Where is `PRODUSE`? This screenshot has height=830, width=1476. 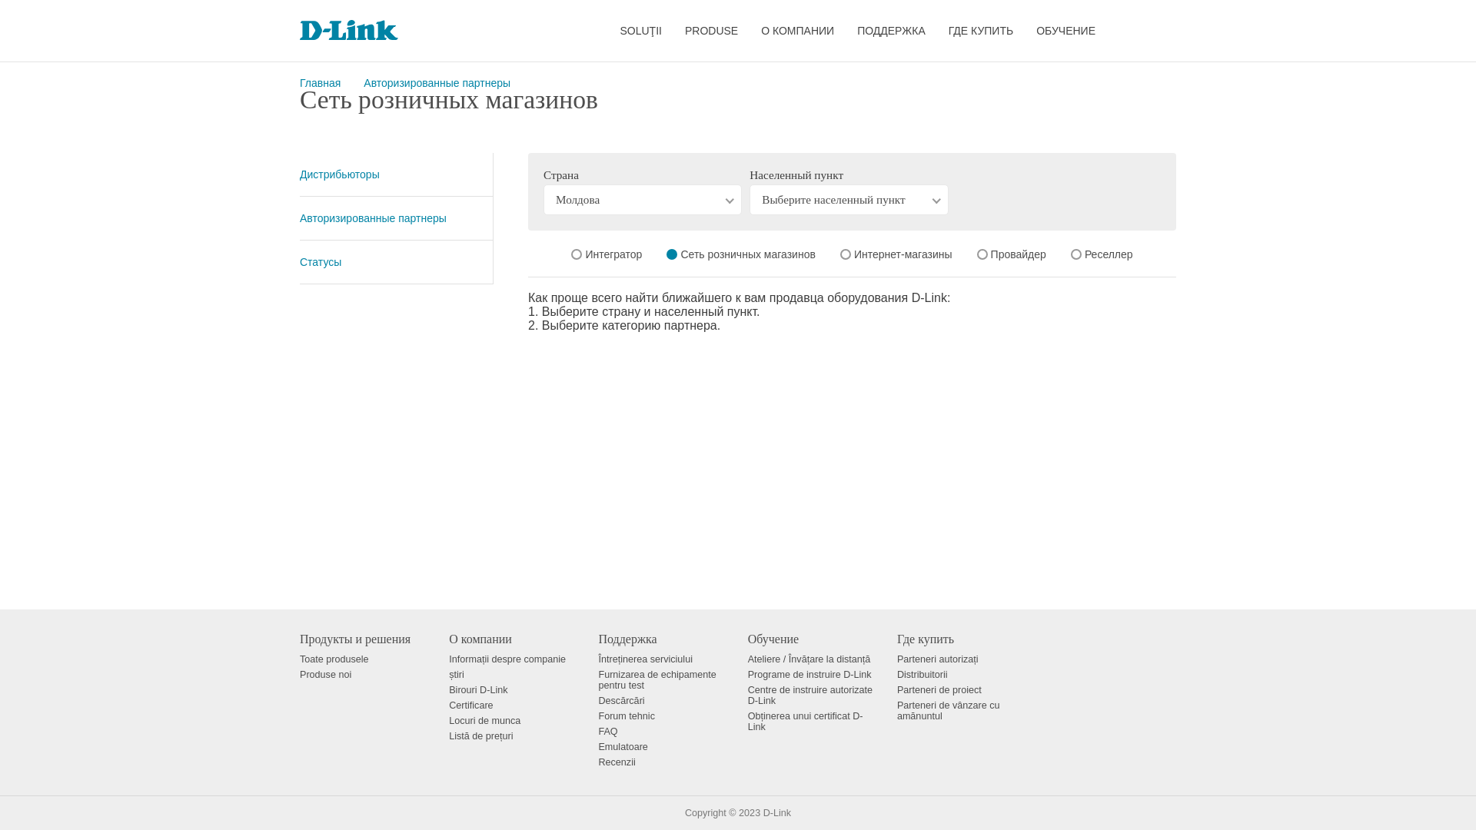 PRODUSE is located at coordinates (712, 31).